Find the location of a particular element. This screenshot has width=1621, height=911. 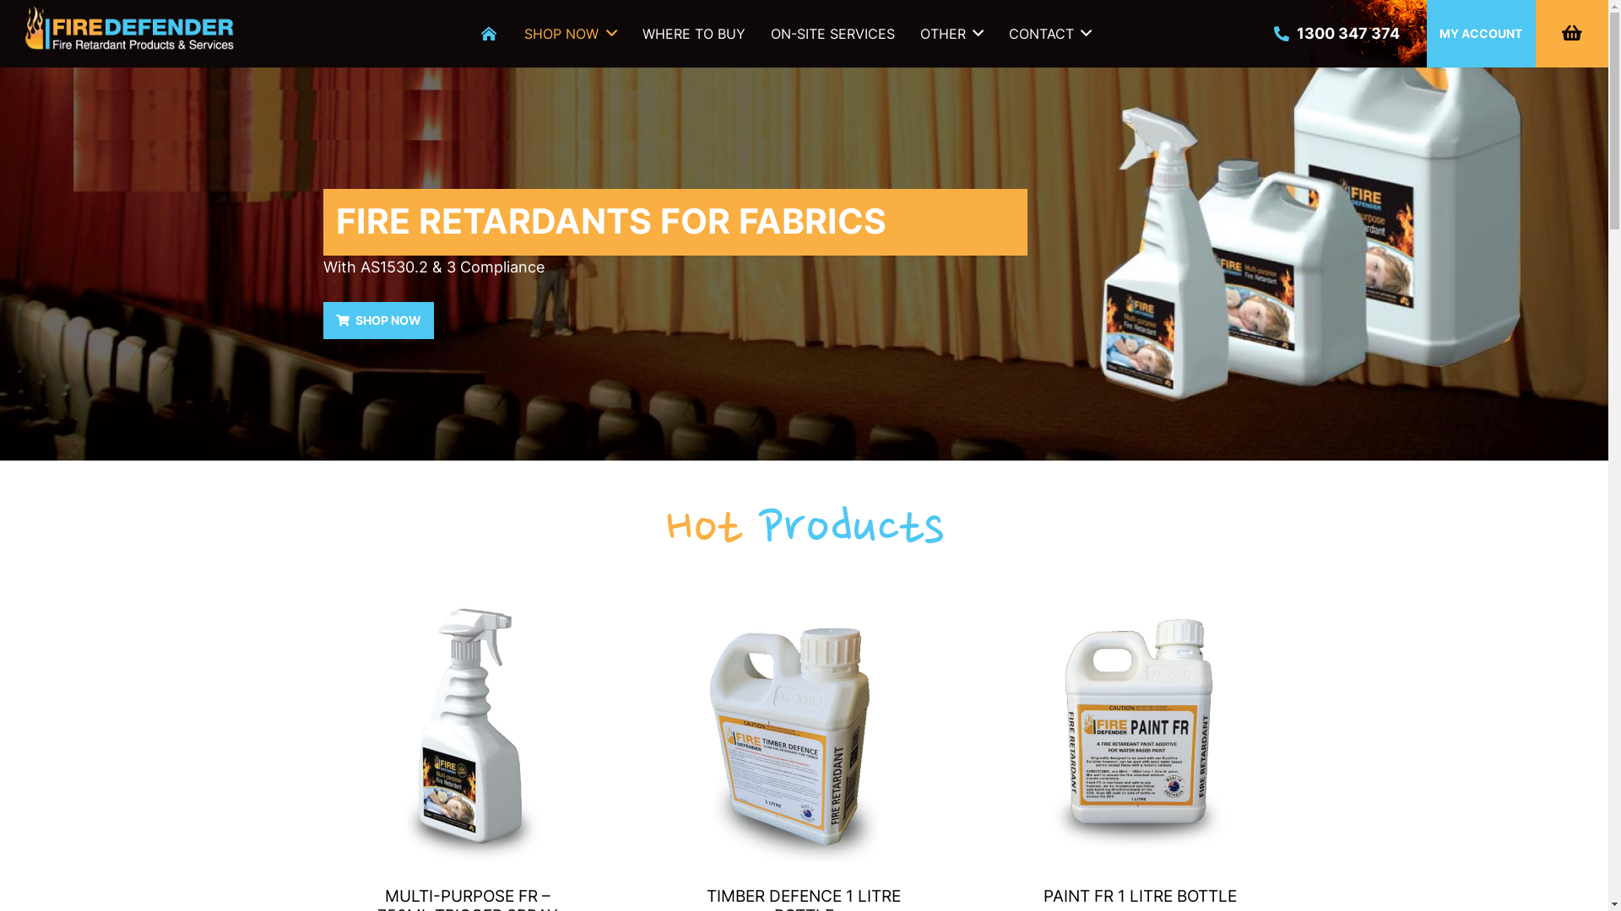

OTHER is located at coordinates (952, 34).